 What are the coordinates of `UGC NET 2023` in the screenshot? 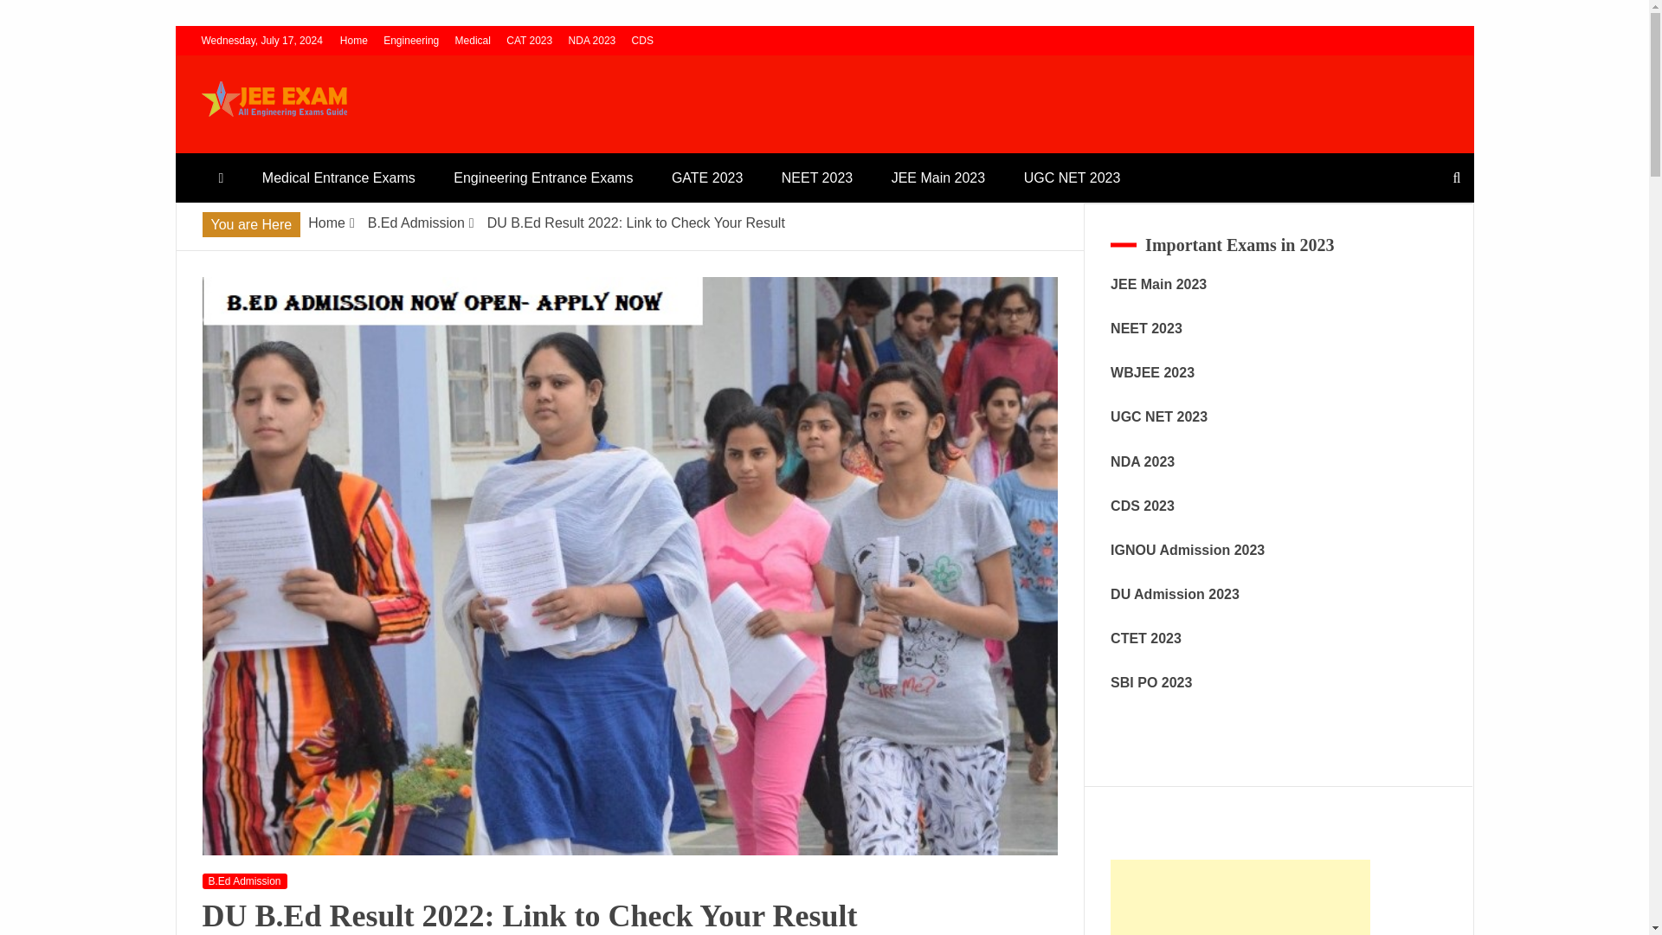 It's located at (1073, 178).